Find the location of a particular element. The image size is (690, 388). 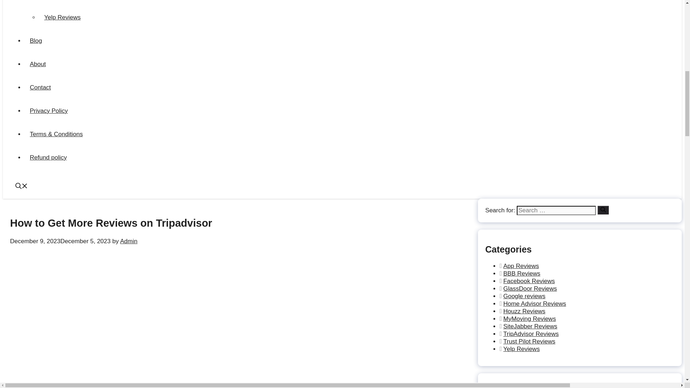

About is located at coordinates (37, 64).